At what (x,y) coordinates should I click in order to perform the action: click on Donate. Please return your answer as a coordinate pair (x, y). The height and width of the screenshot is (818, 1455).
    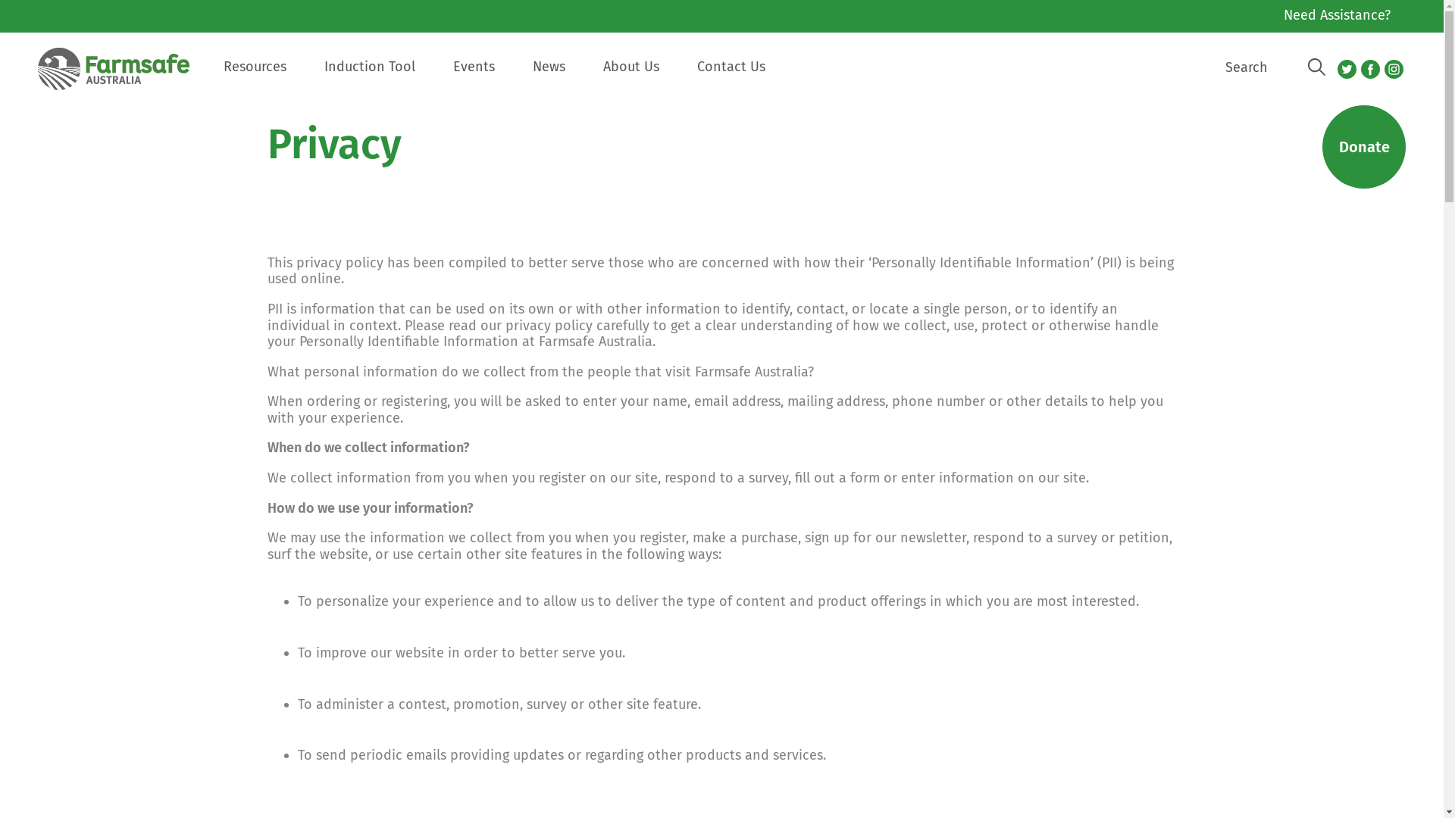
    Looking at the image, I should click on (1364, 147).